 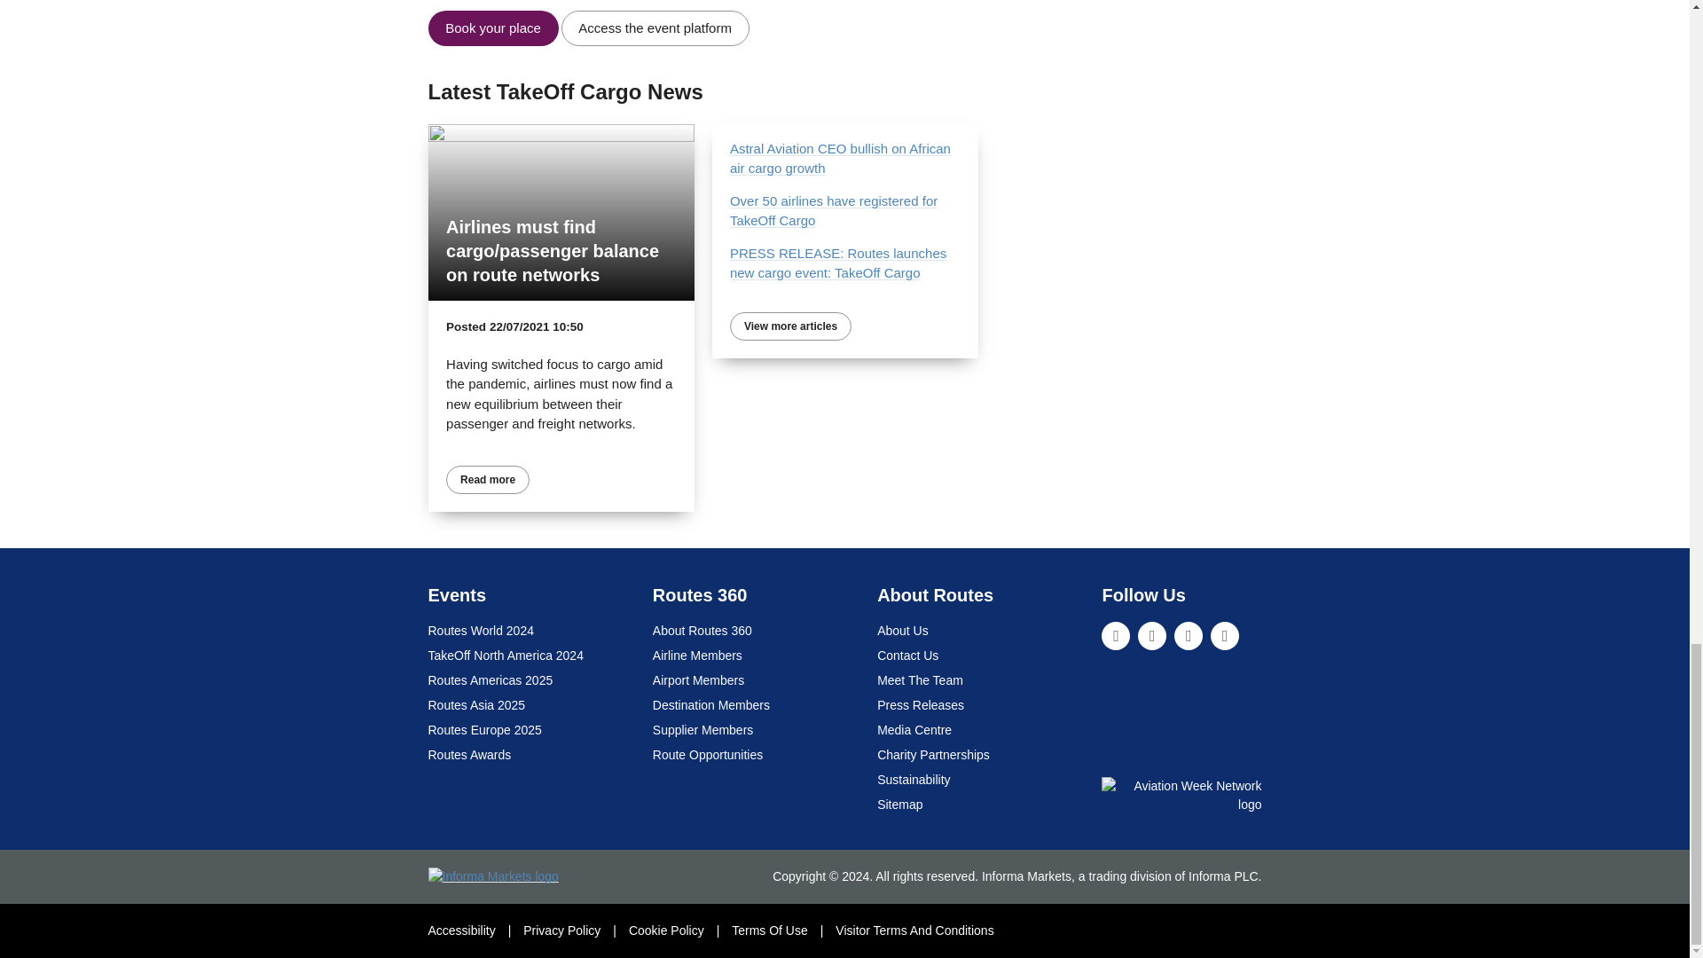 What do you see at coordinates (1189, 635) in the screenshot?
I see `Facebook` at bounding box center [1189, 635].